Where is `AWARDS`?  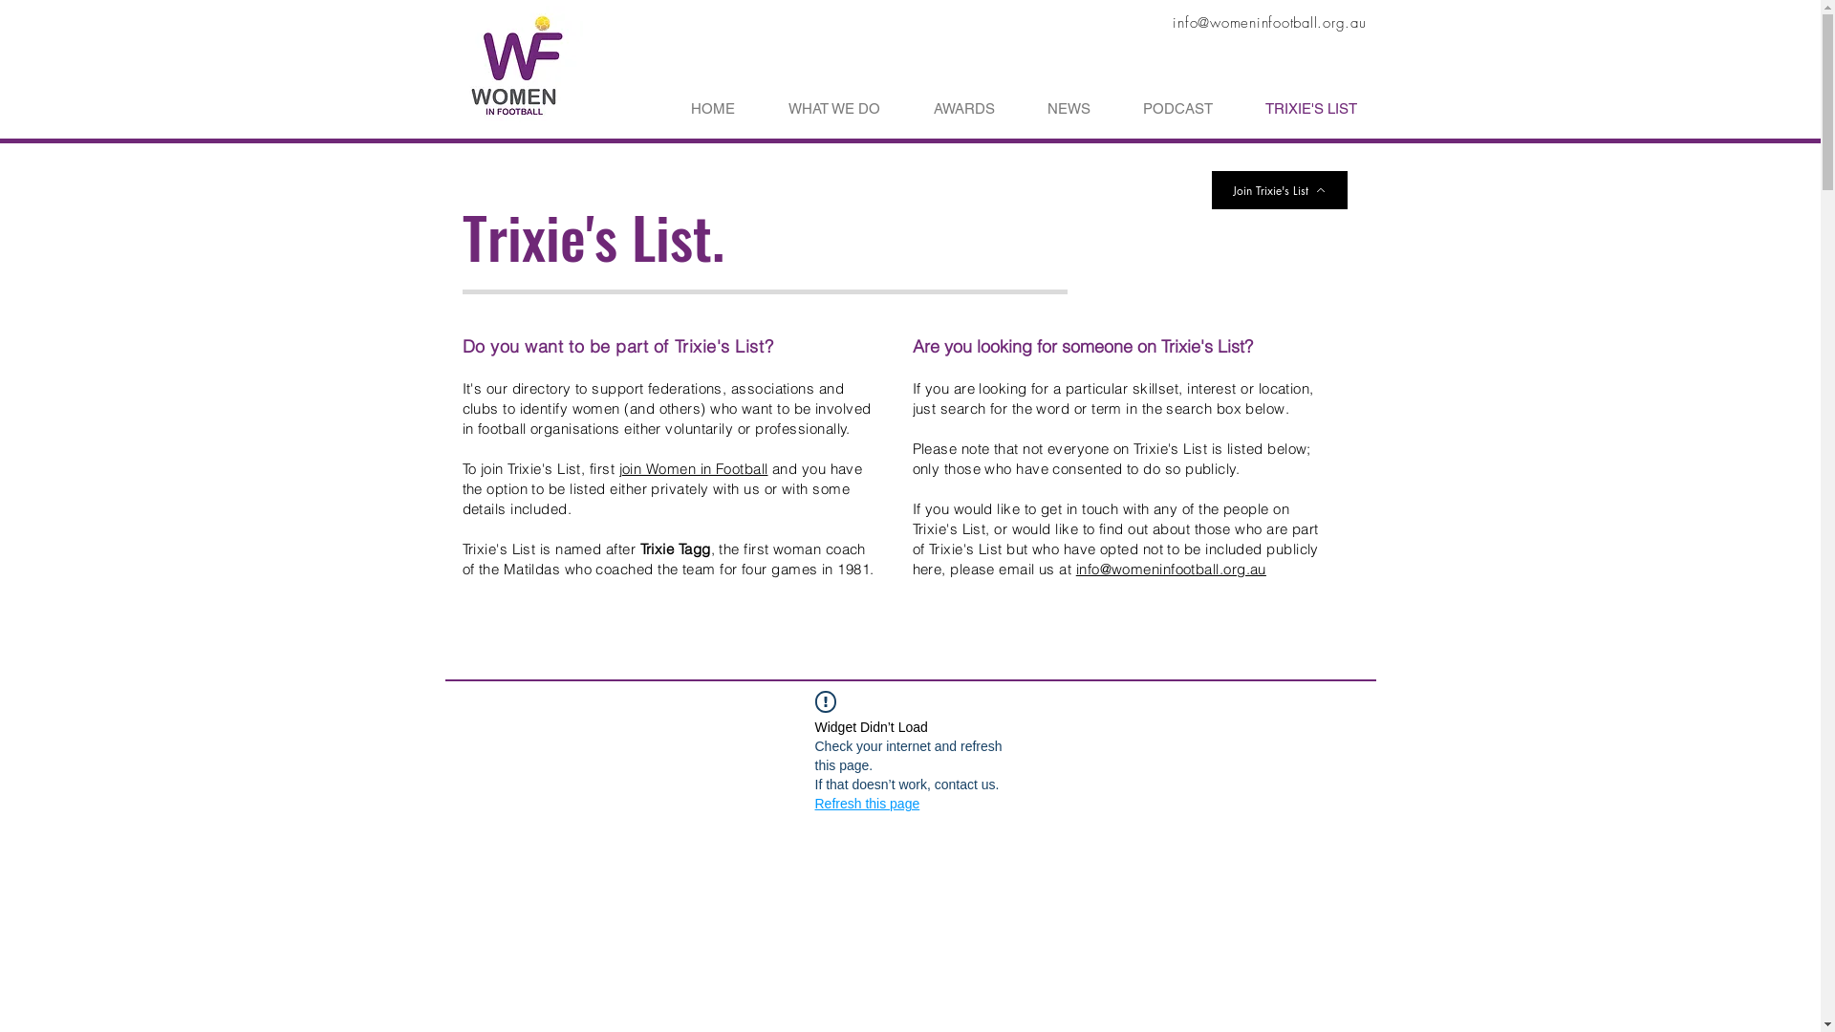 AWARDS is located at coordinates (946, 109).